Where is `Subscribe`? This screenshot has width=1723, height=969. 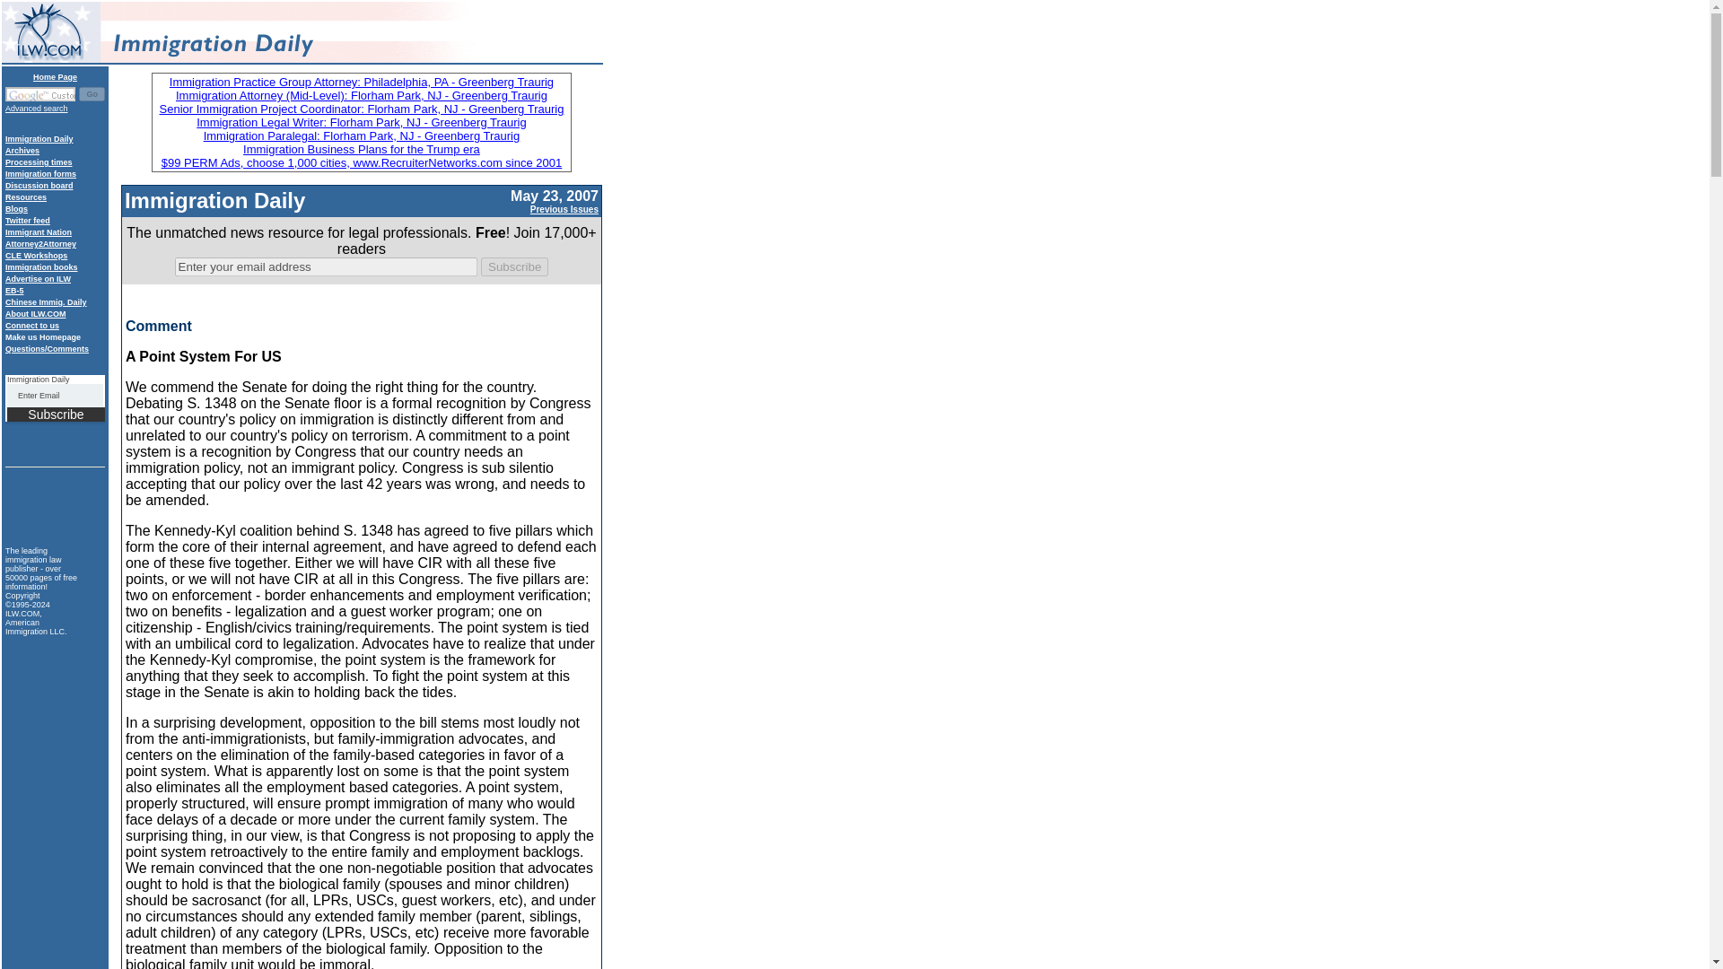
Subscribe is located at coordinates (56, 414).